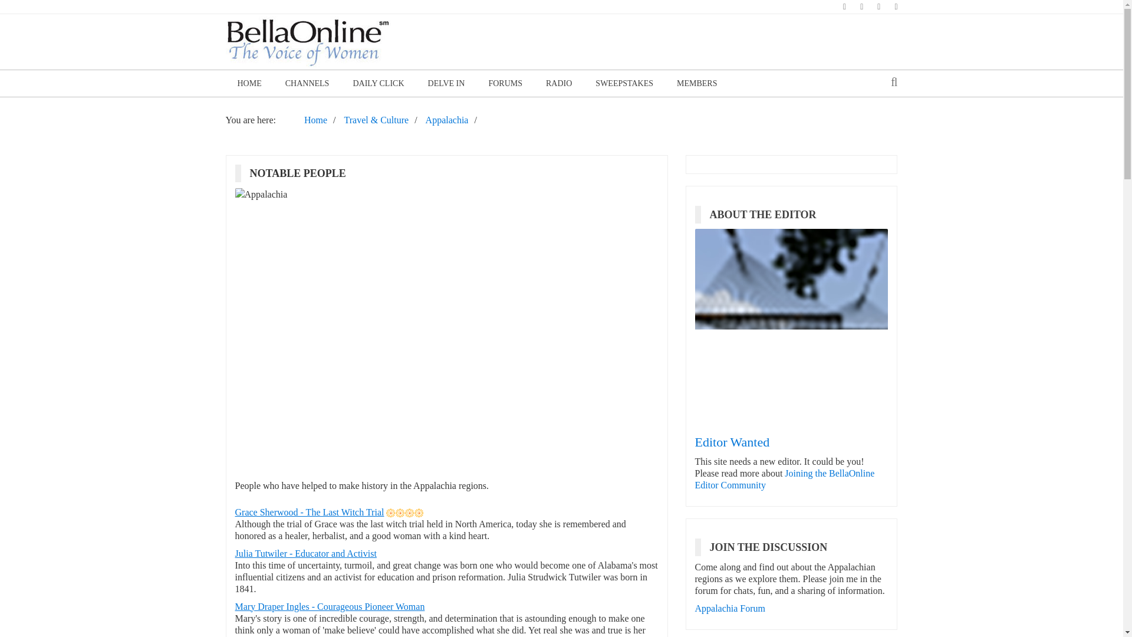 The height and width of the screenshot is (637, 1132). Describe the element at coordinates (249, 83) in the screenshot. I see `HOME` at that location.